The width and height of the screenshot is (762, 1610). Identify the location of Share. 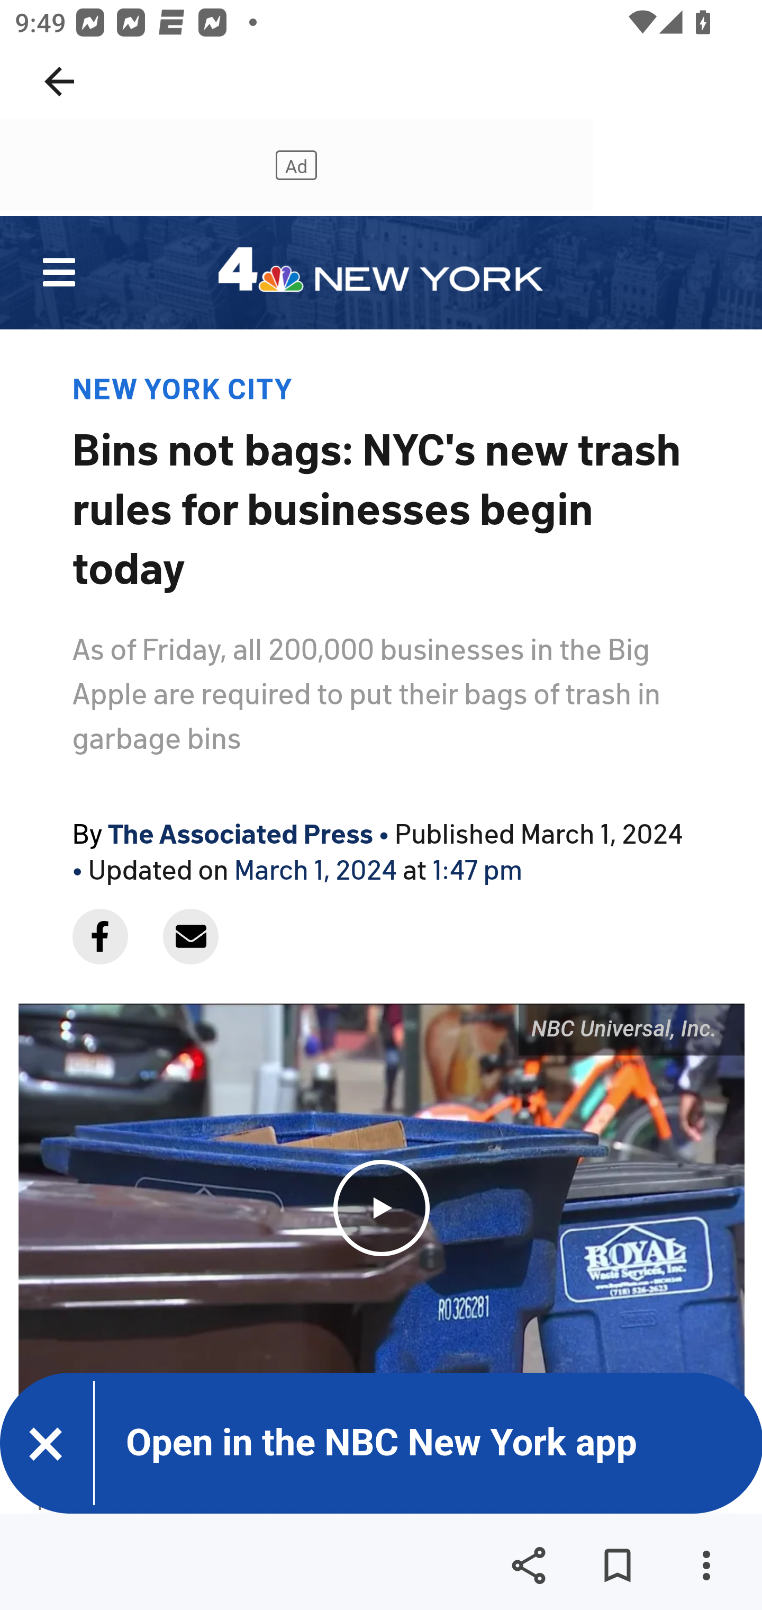
(528, 1566).